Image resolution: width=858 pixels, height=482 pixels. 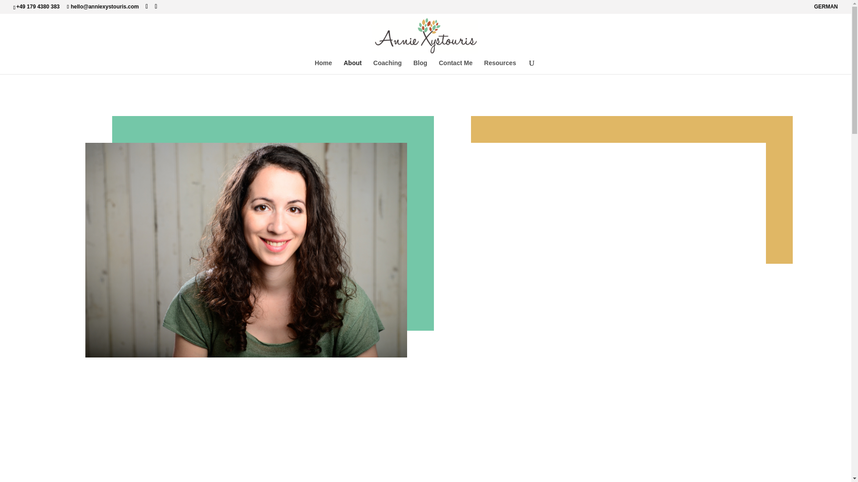 I want to click on About, so click(x=352, y=67).